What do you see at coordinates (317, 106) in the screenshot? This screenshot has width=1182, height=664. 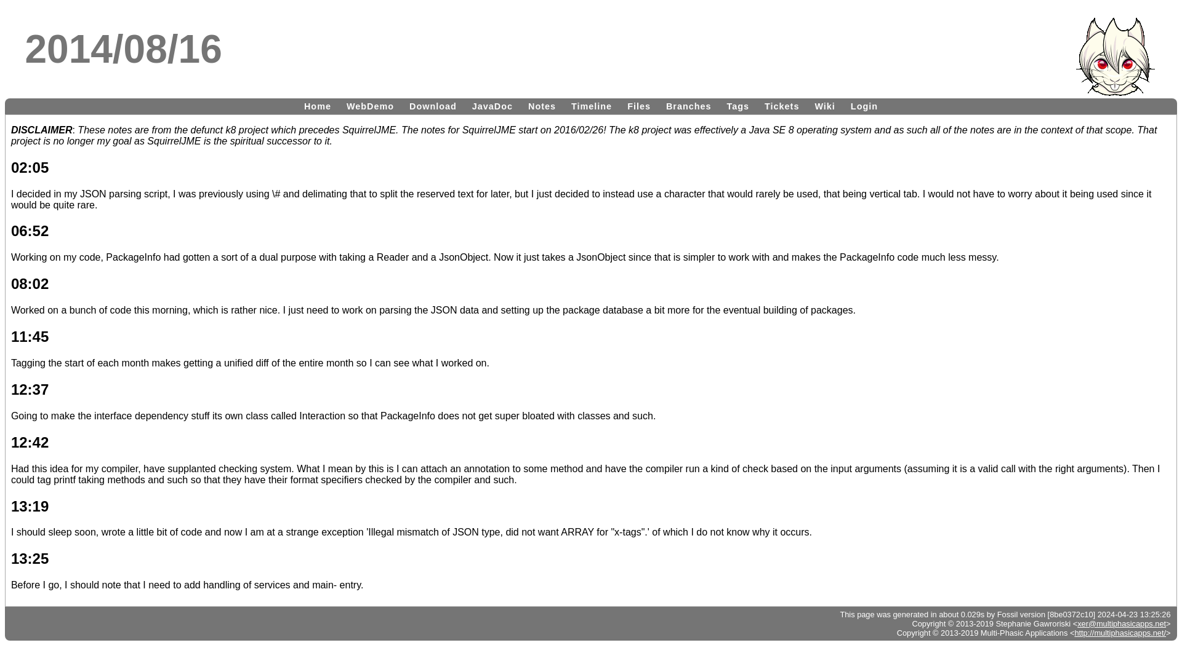 I see `Home` at bounding box center [317, 106].